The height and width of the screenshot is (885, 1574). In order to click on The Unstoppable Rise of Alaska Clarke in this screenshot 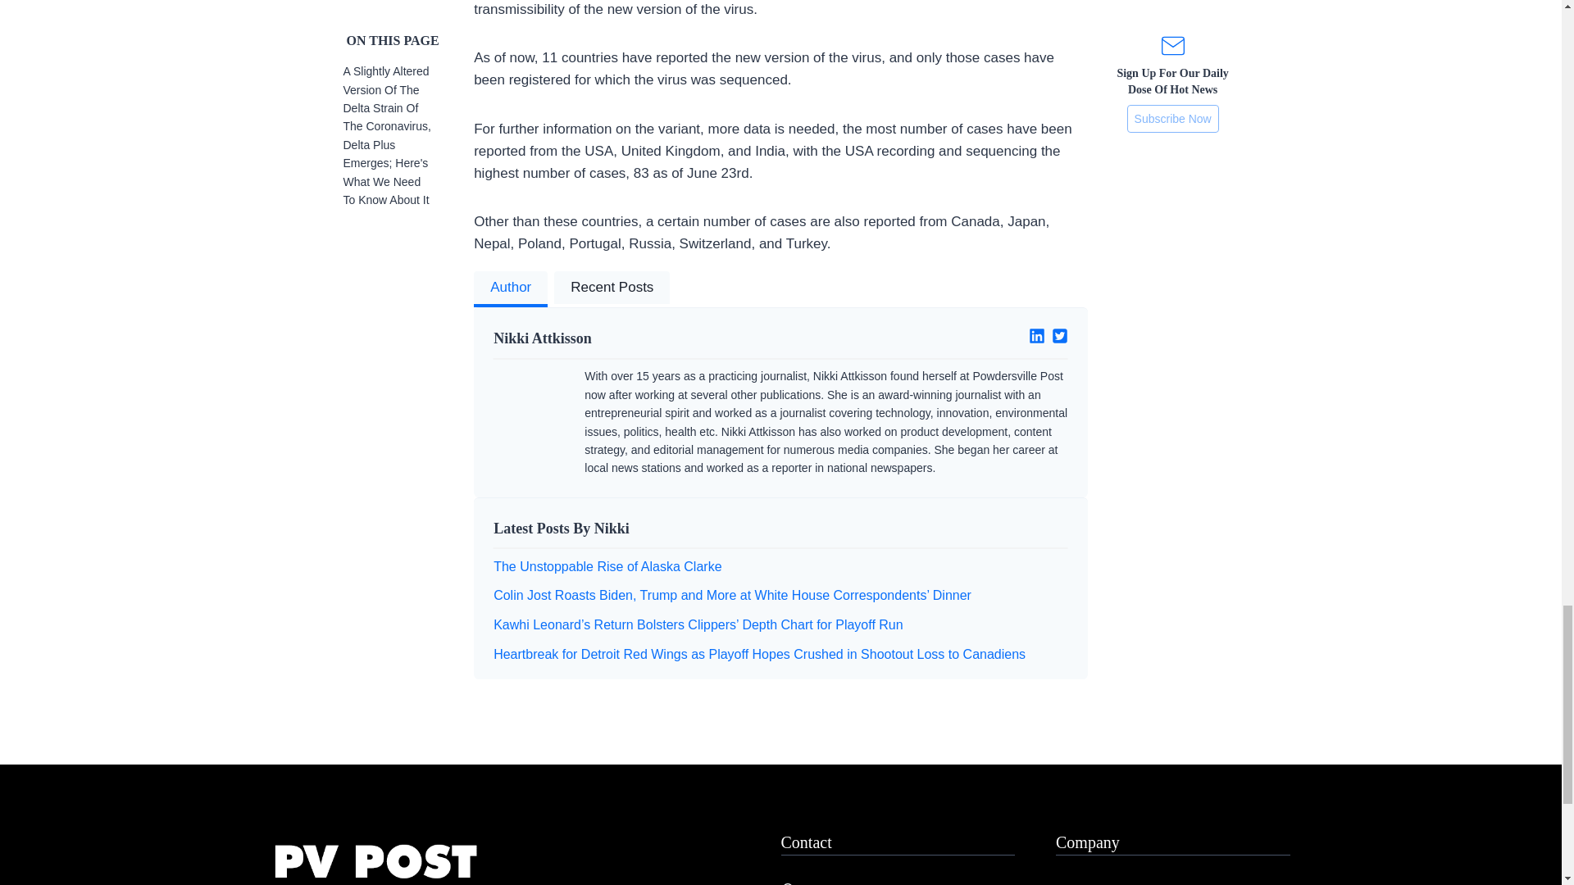, I will do `click(607, 565)`.